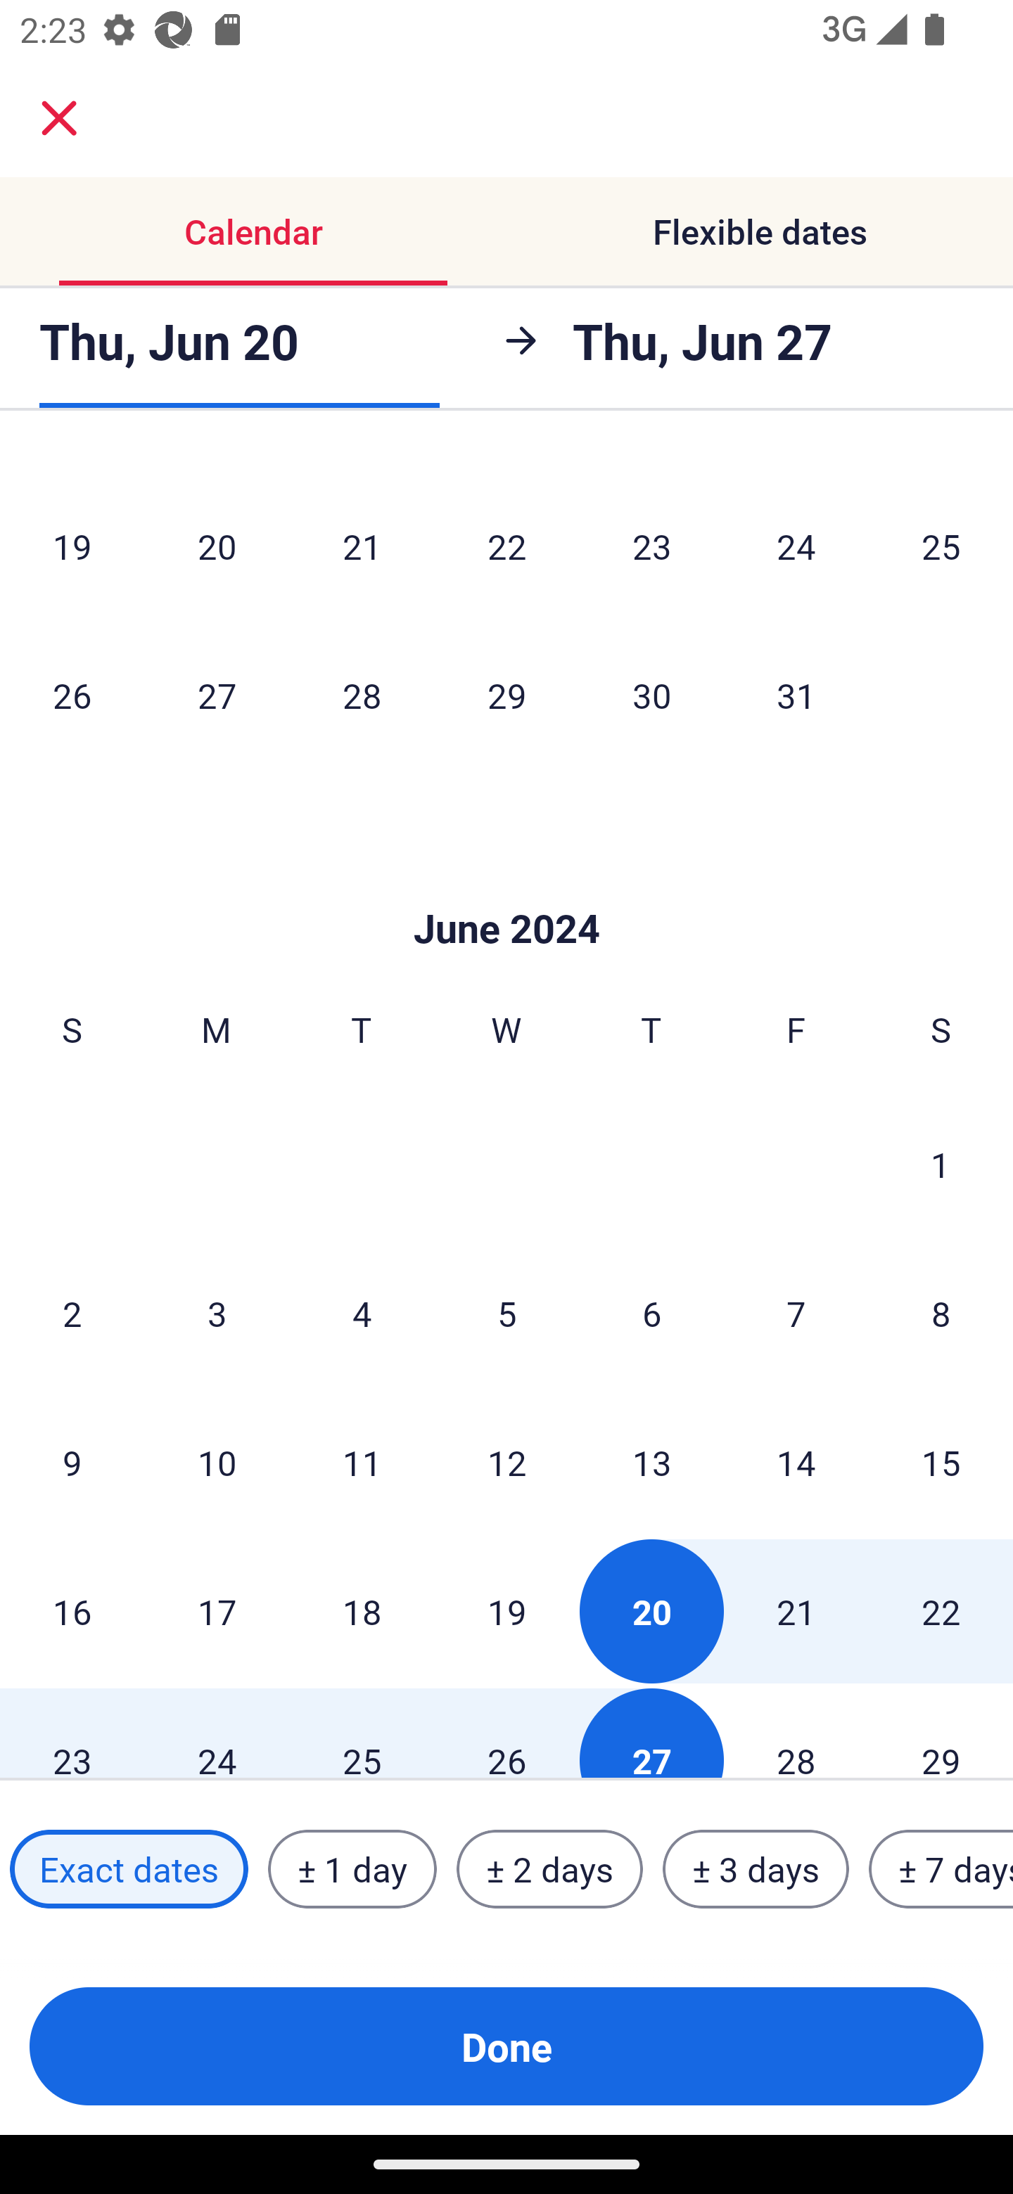  What do you see at coordinates (941, 546) in the screenshot?
I see `25 Saturday, May 25, 2024` at bounding box center [941, 546].